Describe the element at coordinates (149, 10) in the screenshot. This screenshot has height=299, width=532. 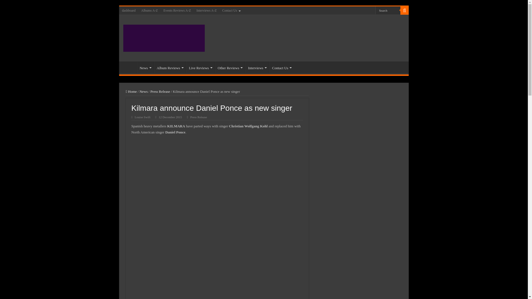
I see `Albums A-Z` at that location.